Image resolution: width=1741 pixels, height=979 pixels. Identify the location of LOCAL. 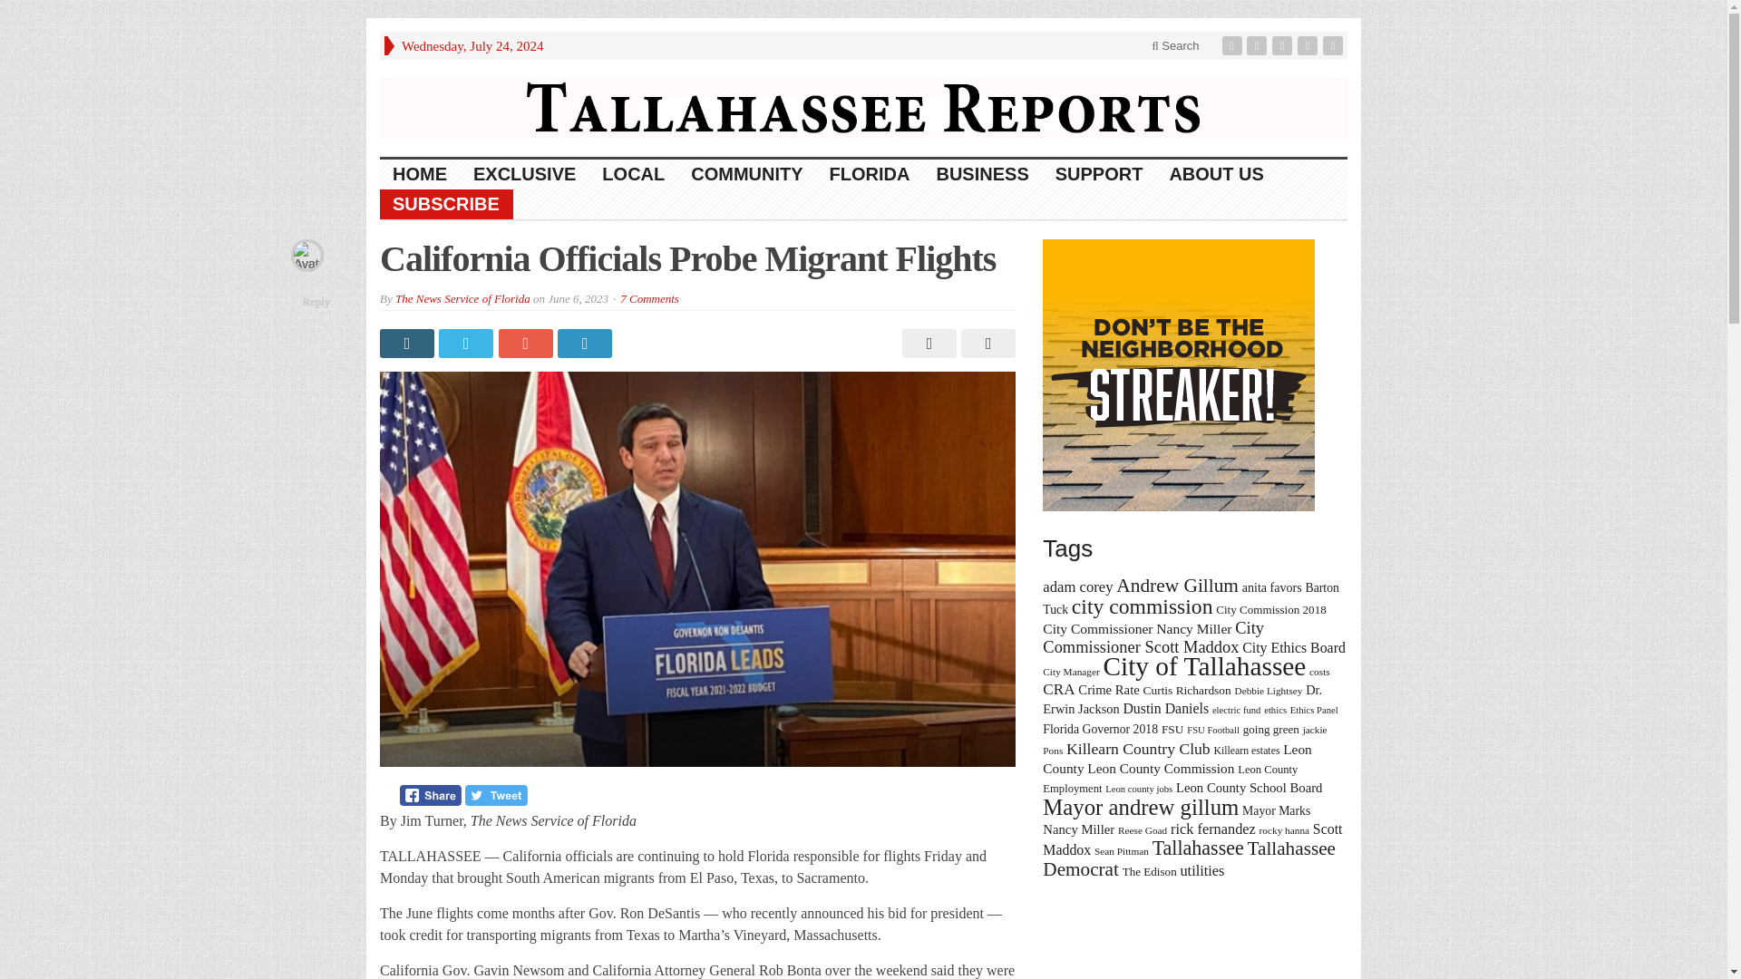
(634, 174).